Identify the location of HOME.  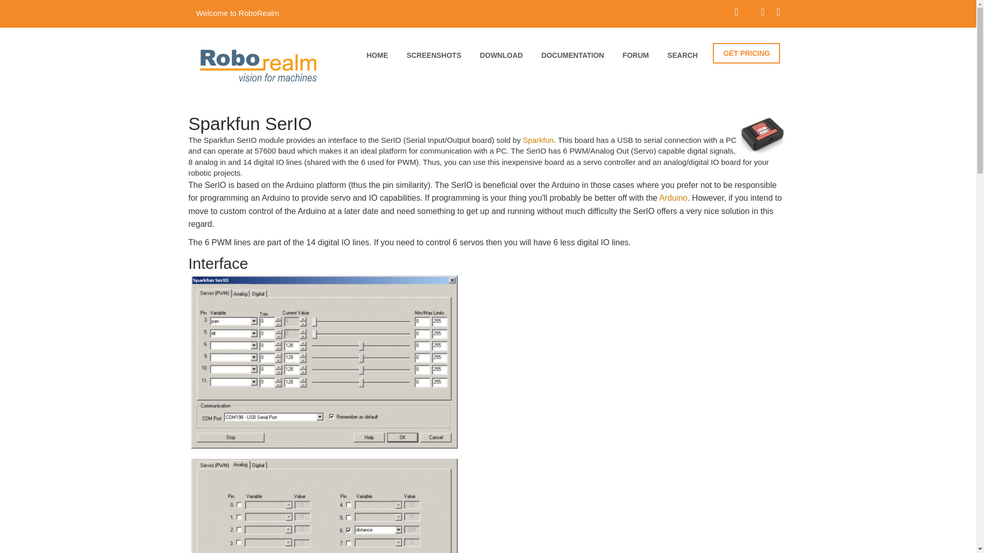
(377, 58).